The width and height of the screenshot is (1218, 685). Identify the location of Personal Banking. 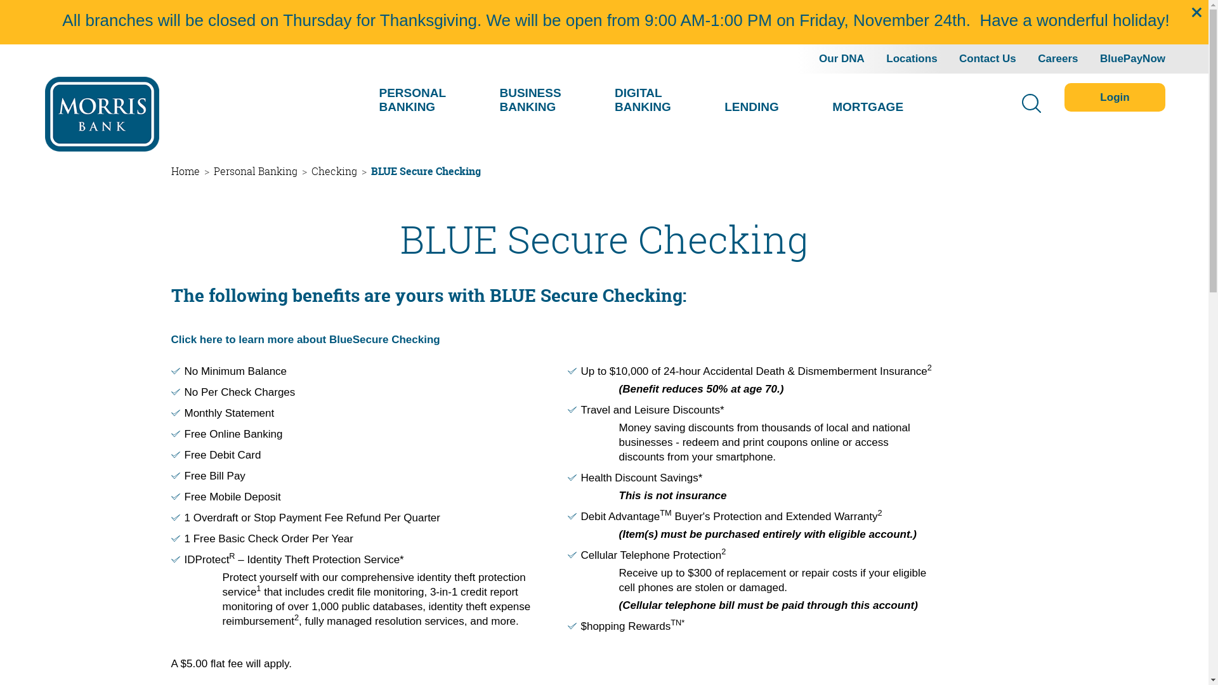
(255, 171).